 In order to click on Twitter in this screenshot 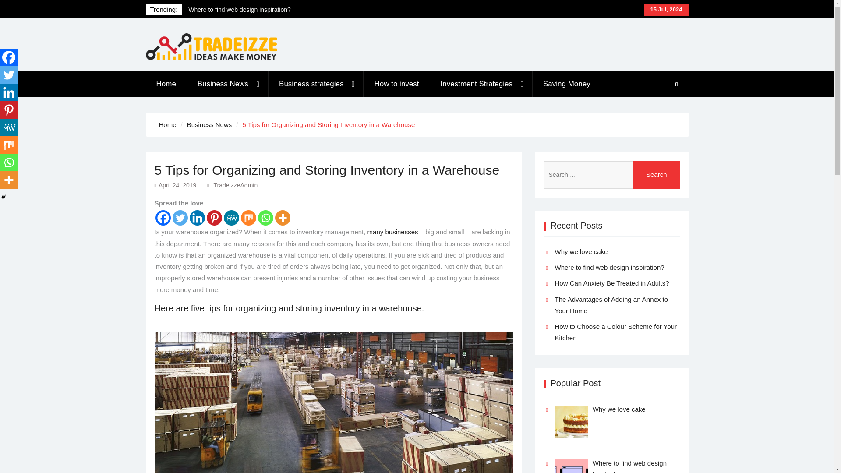, I will do `click(180, 218)`.